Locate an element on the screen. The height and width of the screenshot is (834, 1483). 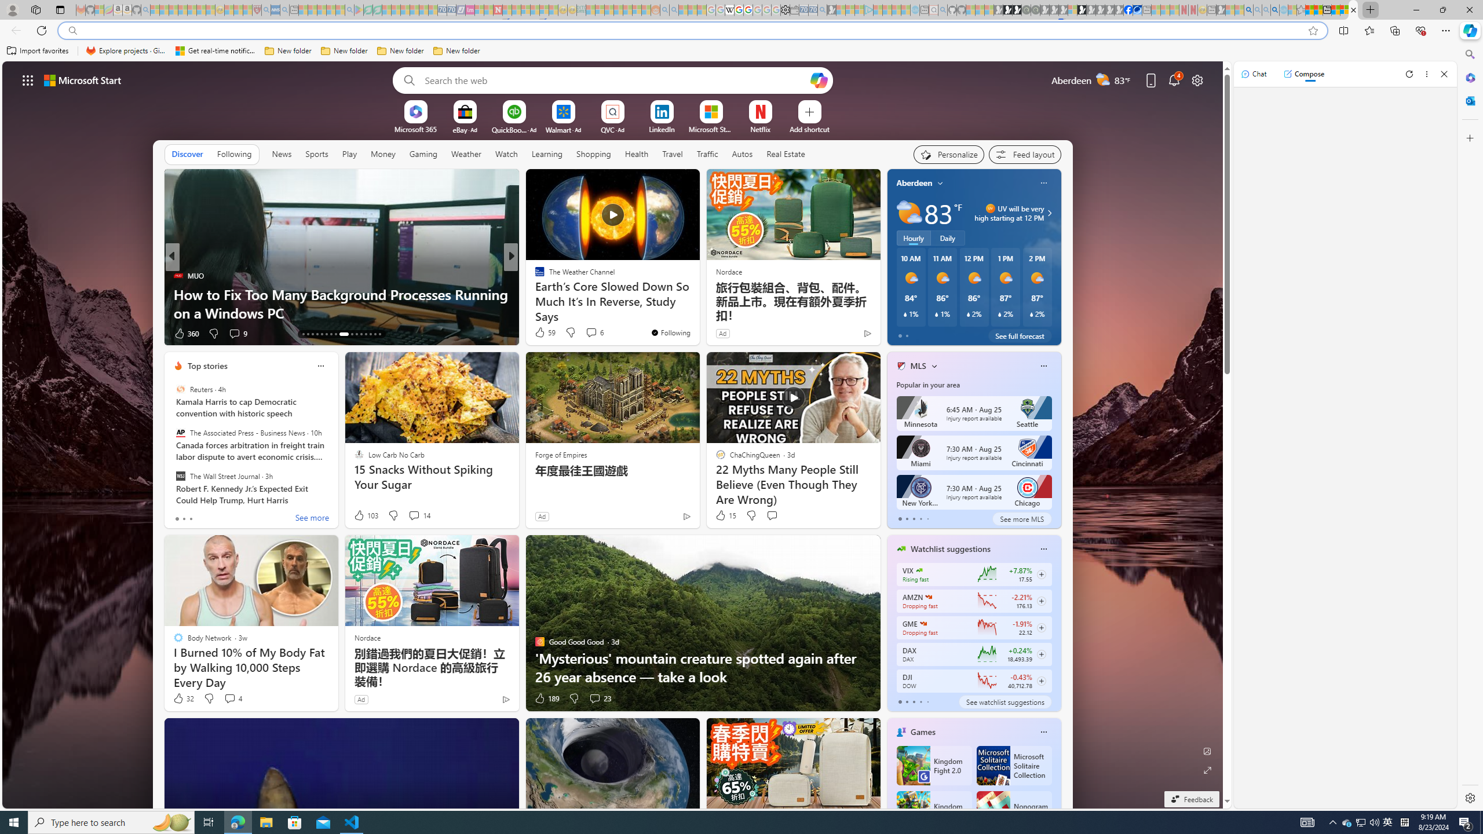
View comments 14 Comment is located at coordinates (414, 515).